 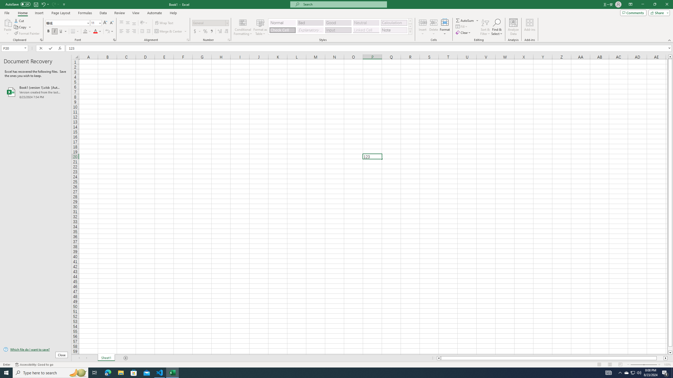 What do you see at coordinates (220, 31) in the screenshot?
I see `Increase Decimal` at bounding box center [220, 31].